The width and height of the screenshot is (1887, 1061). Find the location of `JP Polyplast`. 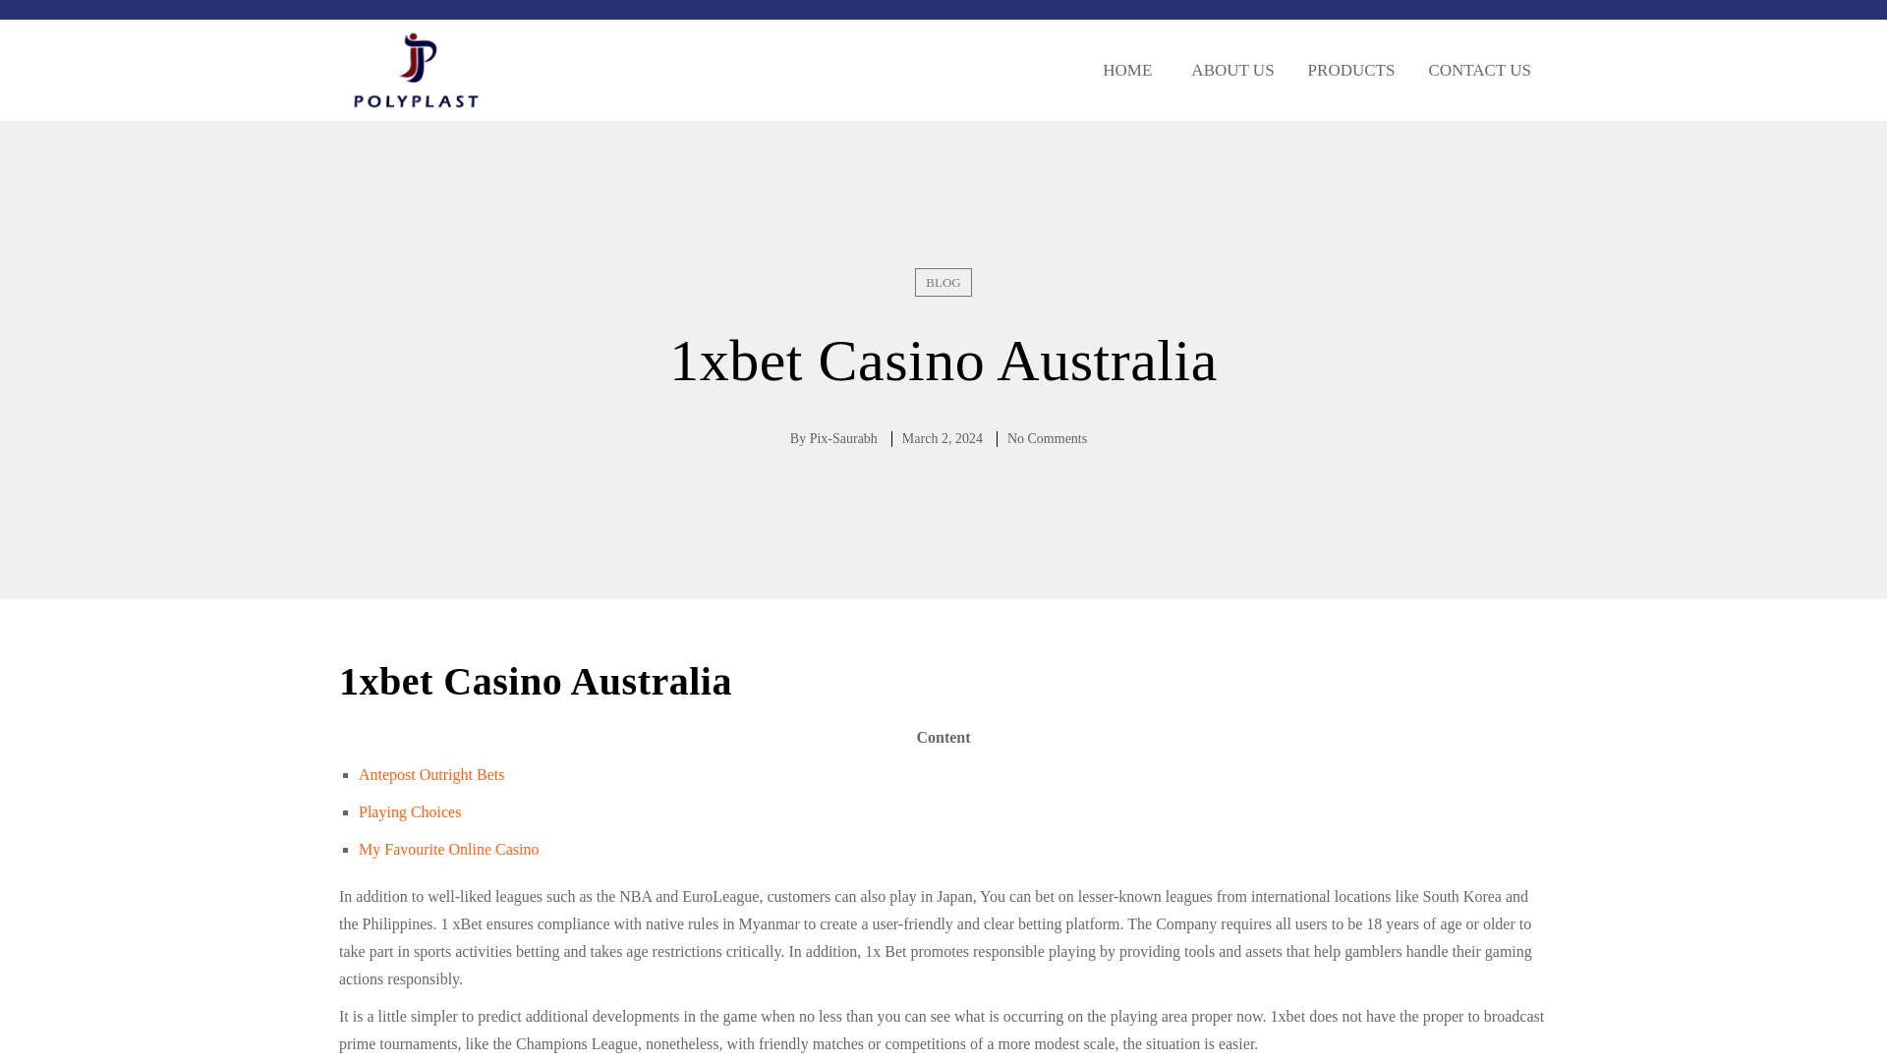

JP Polyplast is located at coordinates (416, 71).